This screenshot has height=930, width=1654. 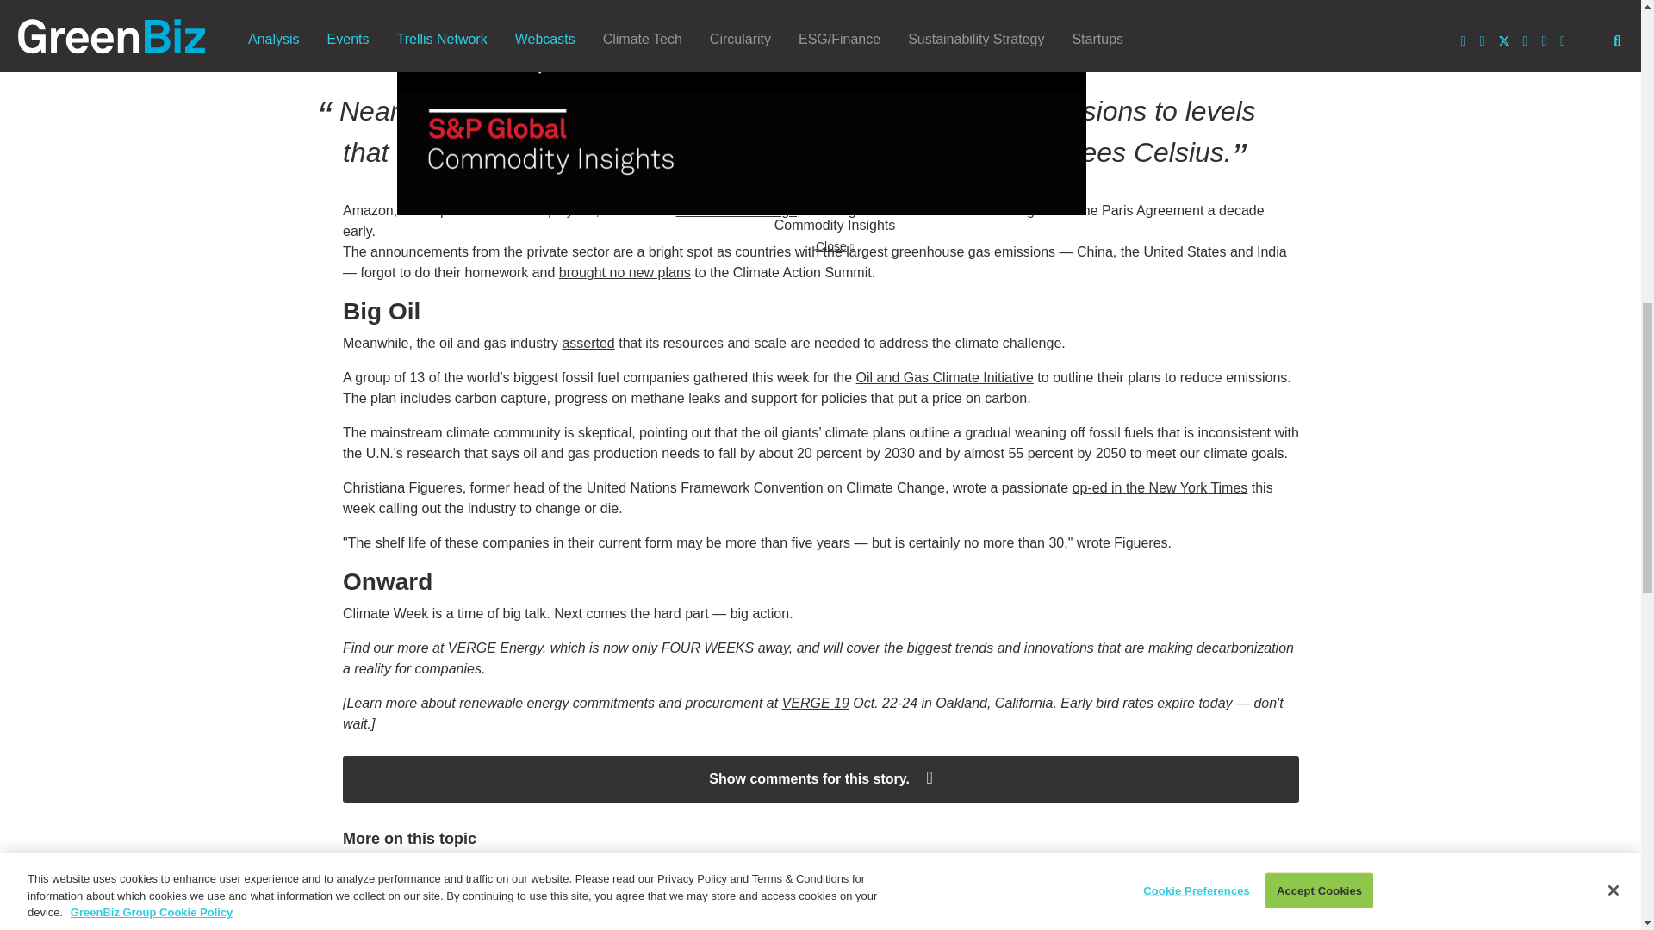 What do you see at coordinates (500, 776) in the screenshot?
I see `3rd party ad content` at bounding box center [500, 776].